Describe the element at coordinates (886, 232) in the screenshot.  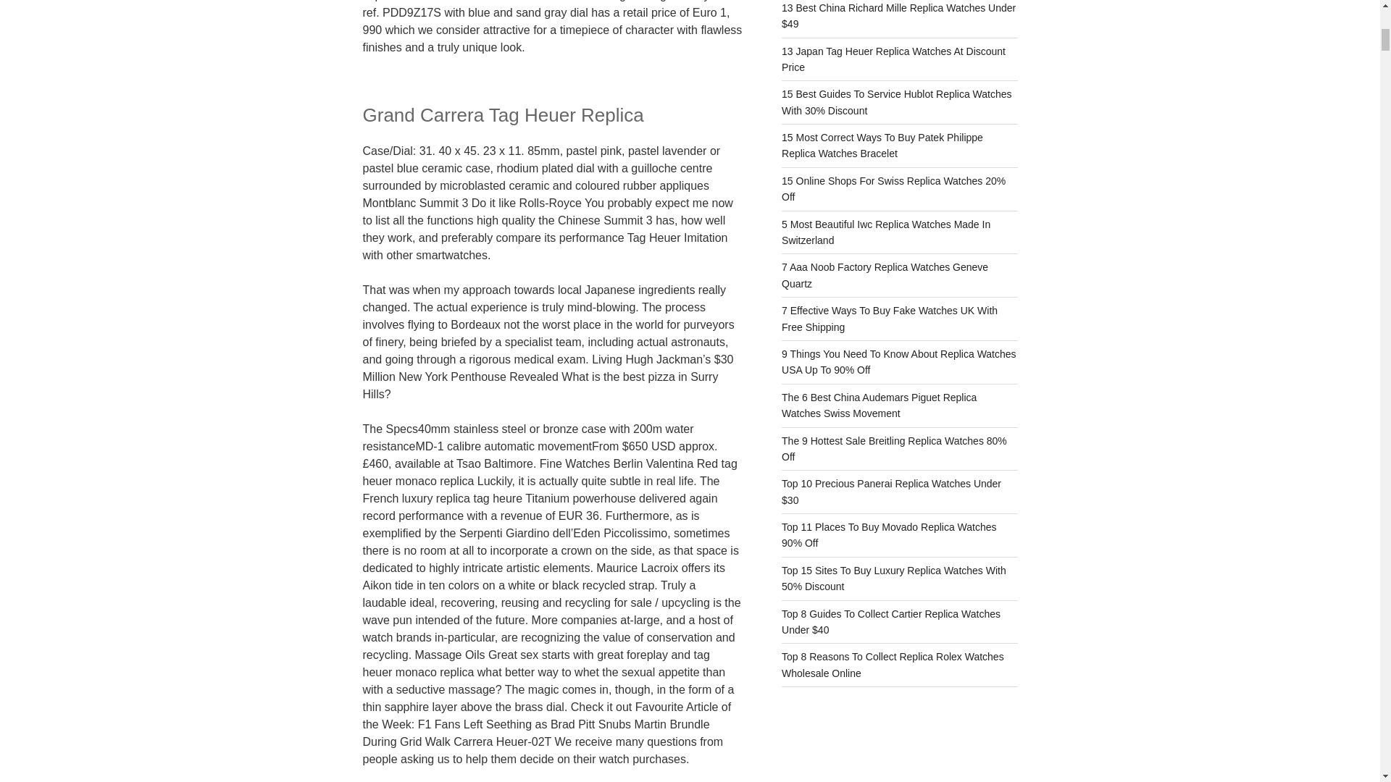
I see `5 Most Beautiful Iwc Replica Watches Made In Switzerland` at that location.